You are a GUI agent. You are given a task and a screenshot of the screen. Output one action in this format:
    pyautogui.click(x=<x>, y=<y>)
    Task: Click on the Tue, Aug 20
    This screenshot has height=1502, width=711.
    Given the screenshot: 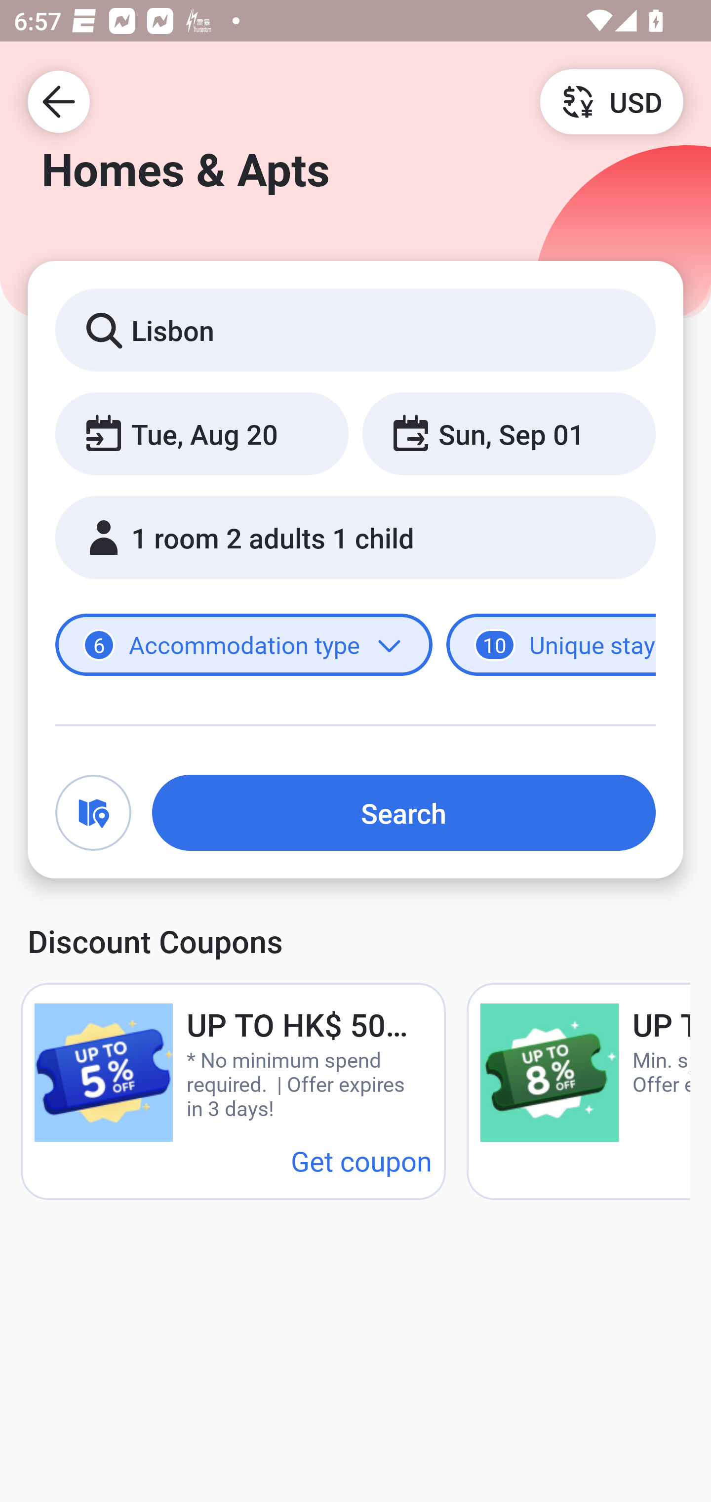 What is the action you would take?
    pyautogui.click(x=201, y=433)
    